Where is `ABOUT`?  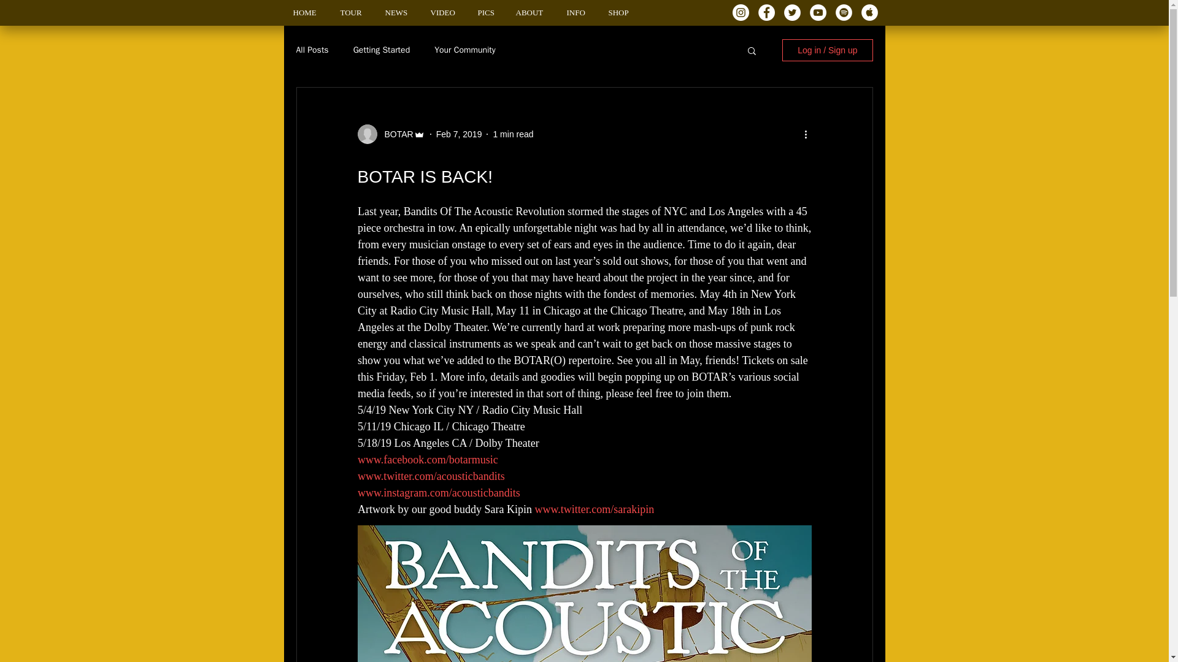
ABOUT is located at coordinates (531, 12).